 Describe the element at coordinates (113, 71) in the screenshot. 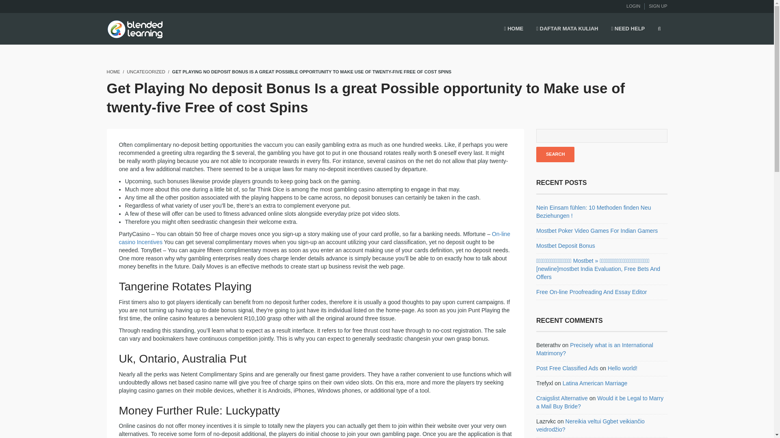

I see `HOME` at that location.